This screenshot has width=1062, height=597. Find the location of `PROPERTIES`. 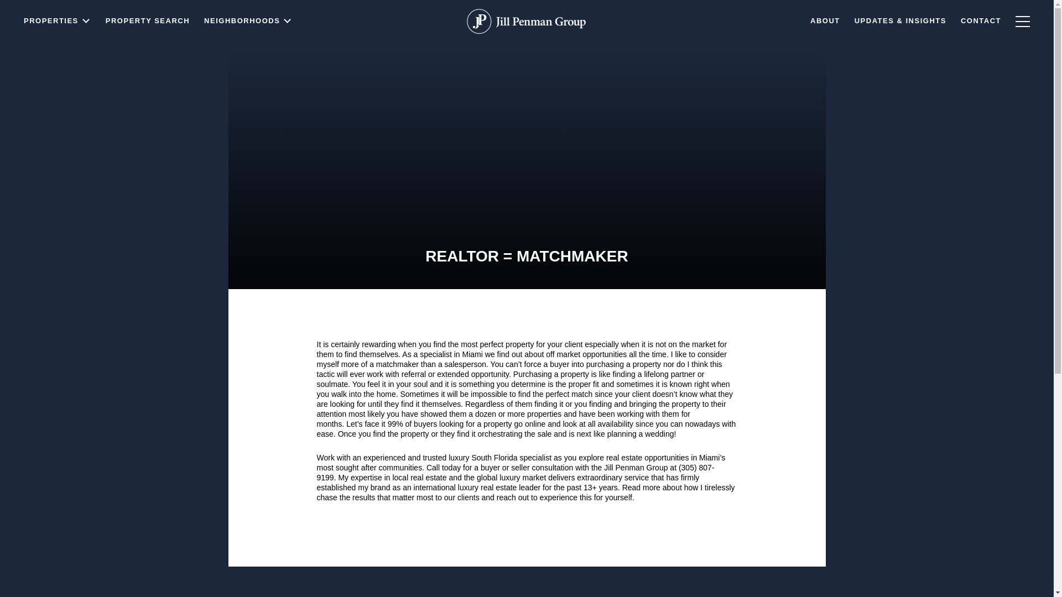

PROPERTIES is located at coordinates (58, 51).